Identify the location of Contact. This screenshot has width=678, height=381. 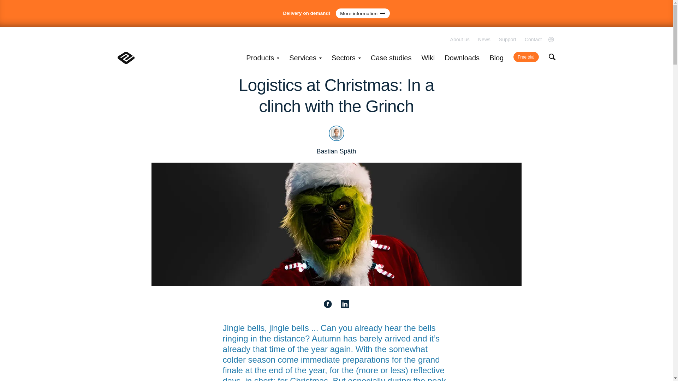
(533, 39).